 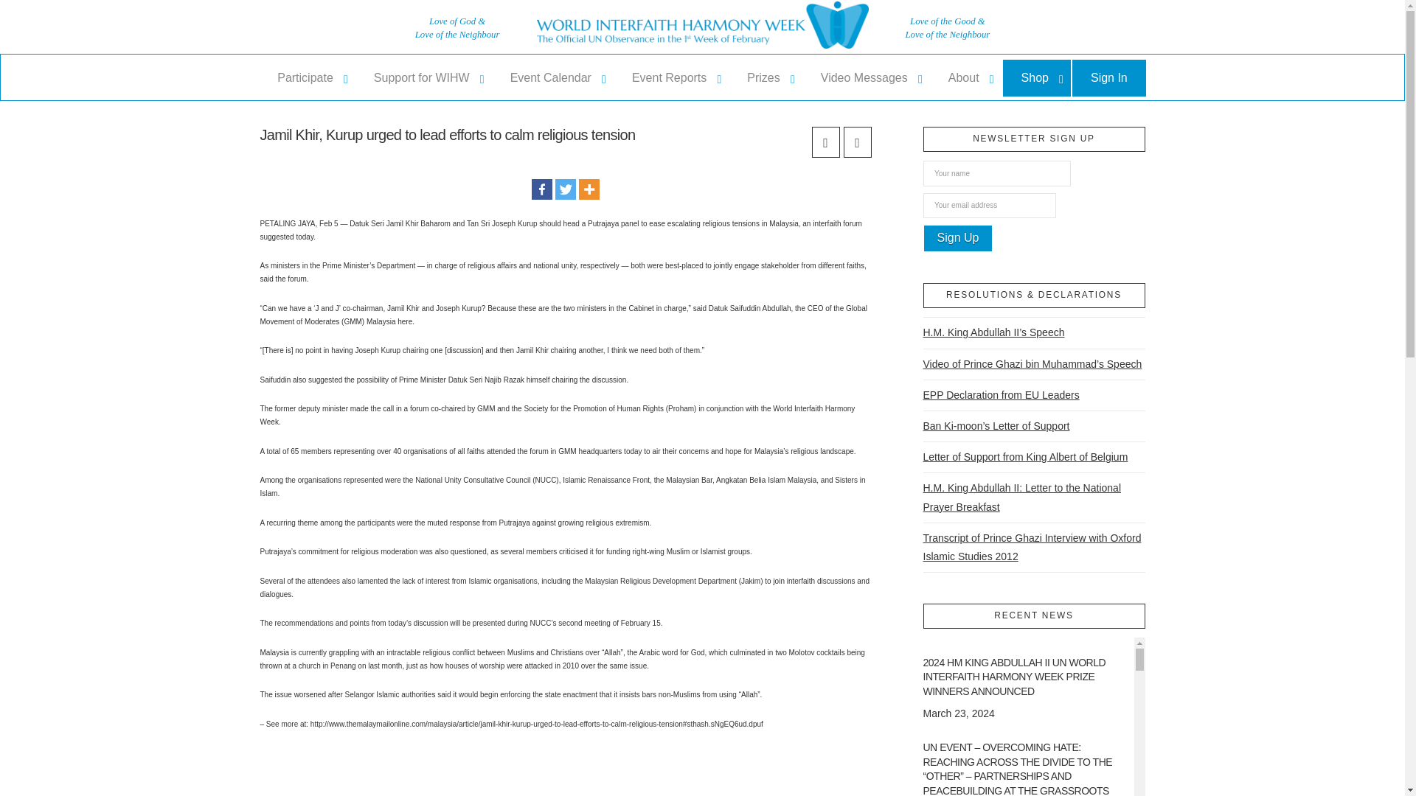 I want to click on Twitter, so click(x=565, y=189).